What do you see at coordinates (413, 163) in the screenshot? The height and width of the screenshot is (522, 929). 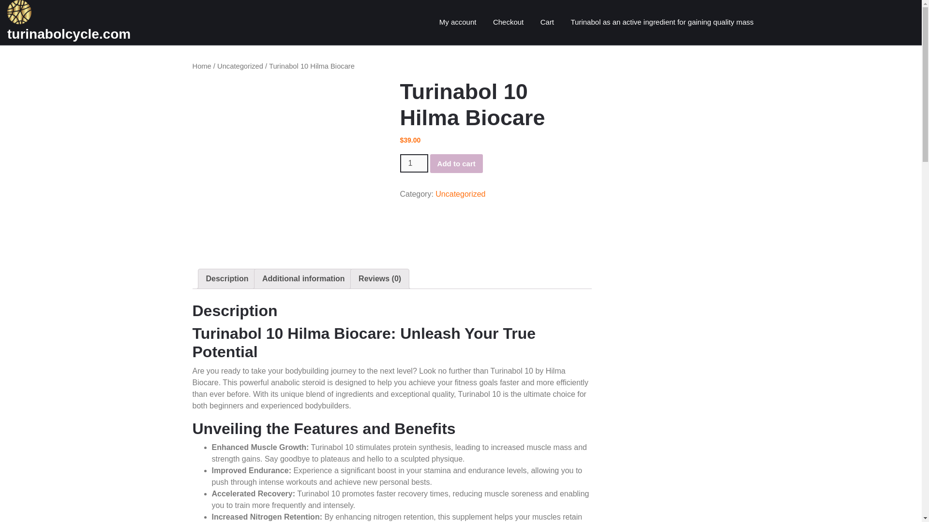 I see `Qty` at bounding box center [413, 163].